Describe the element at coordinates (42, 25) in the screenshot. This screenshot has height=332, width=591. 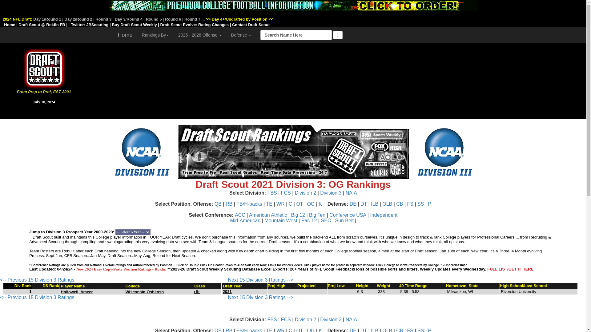
I see `Draft Scout at Rokfin Football` at that location.